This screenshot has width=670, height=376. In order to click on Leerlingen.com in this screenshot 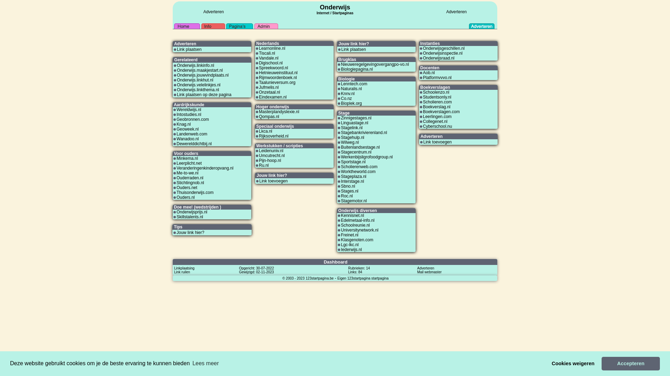, I will do `click(437, 117)`.